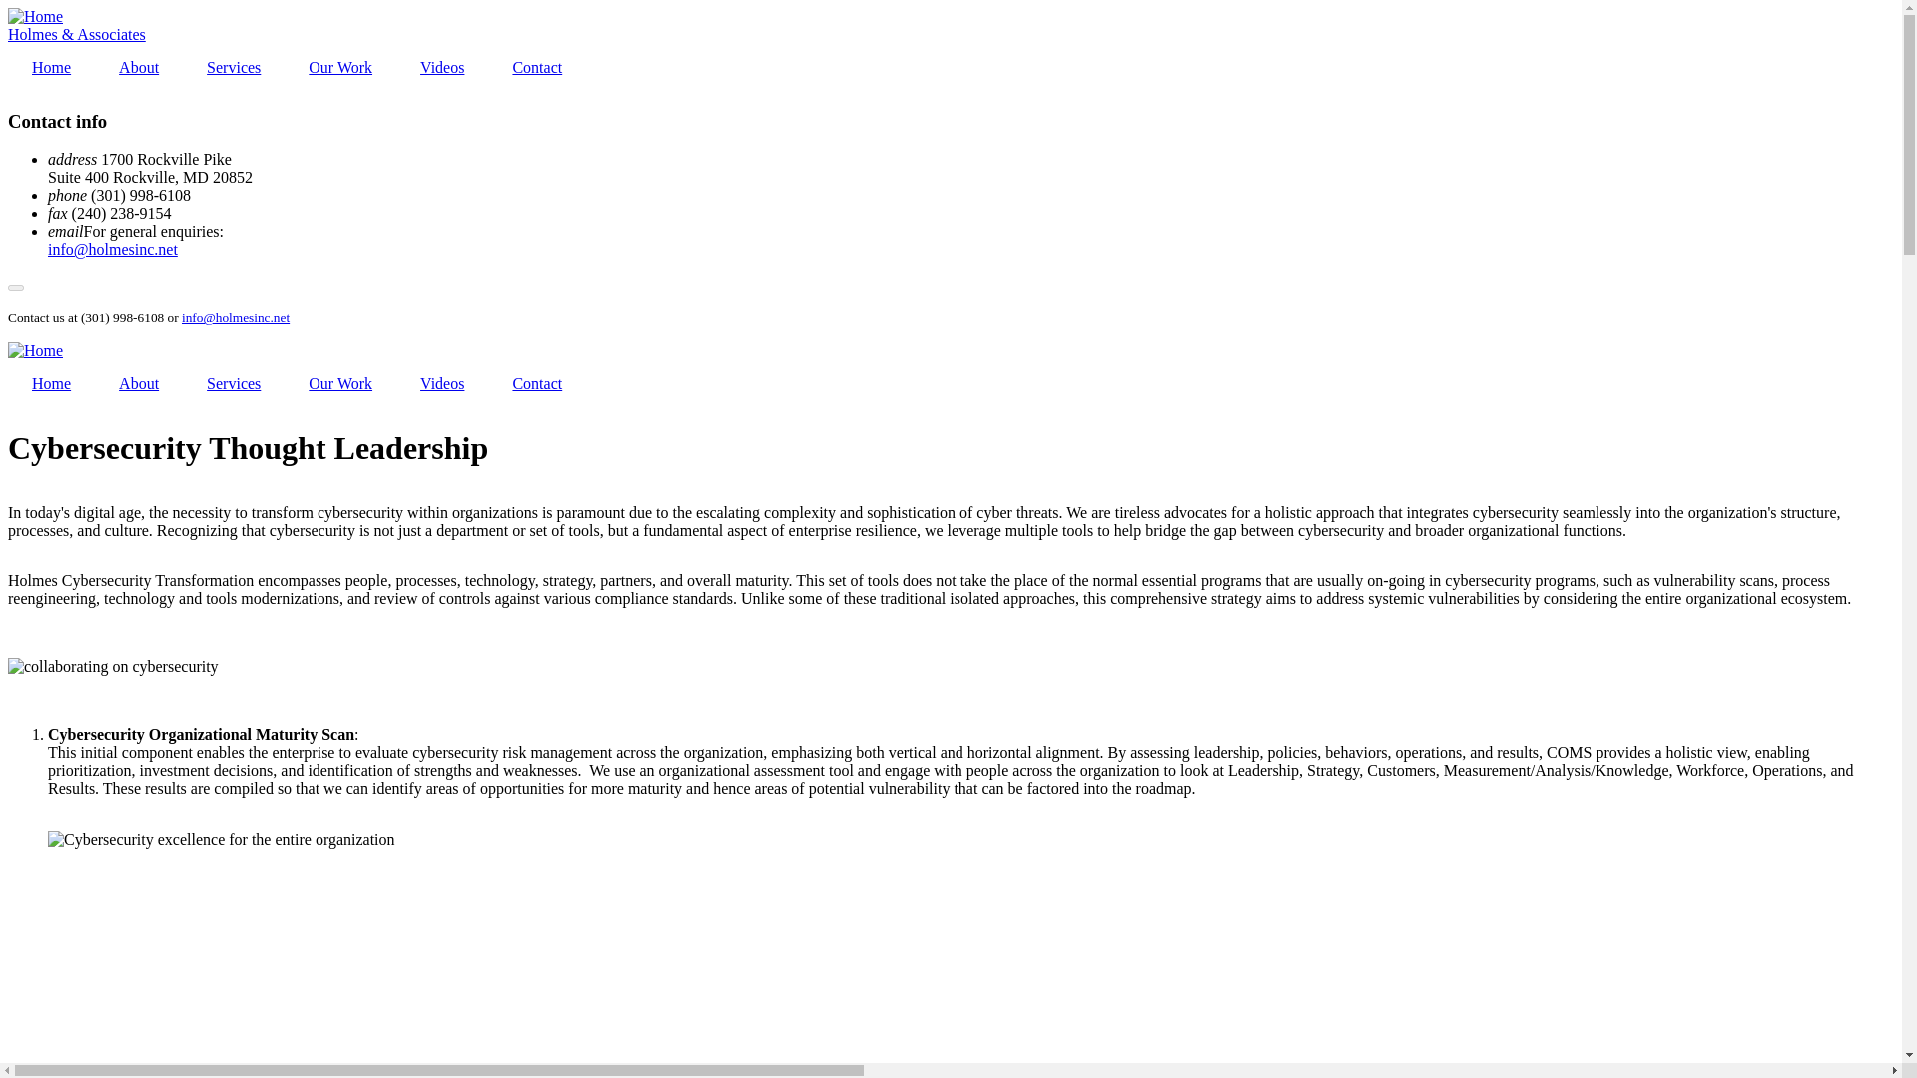 The height and width of the screenshot is (1078, 1917). I want to click on Contact, so click(537, 383).